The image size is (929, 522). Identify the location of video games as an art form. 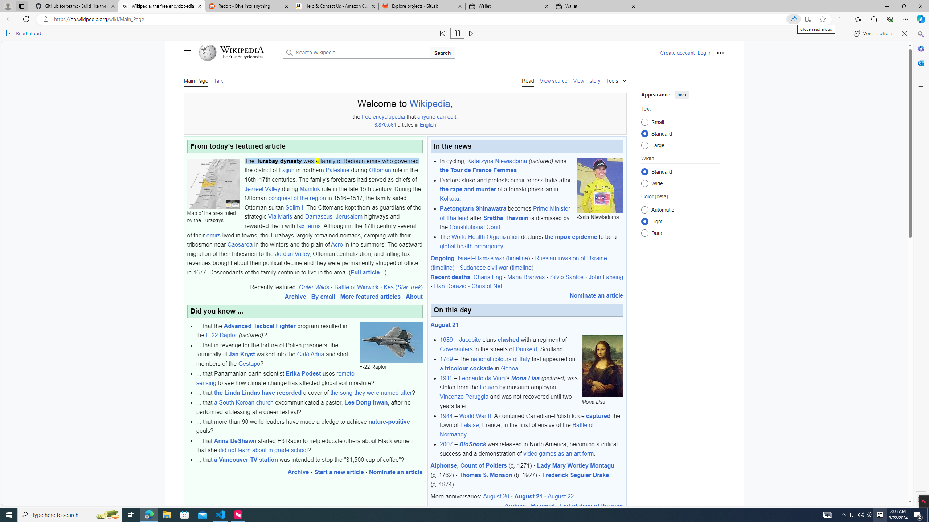
(558, 453).